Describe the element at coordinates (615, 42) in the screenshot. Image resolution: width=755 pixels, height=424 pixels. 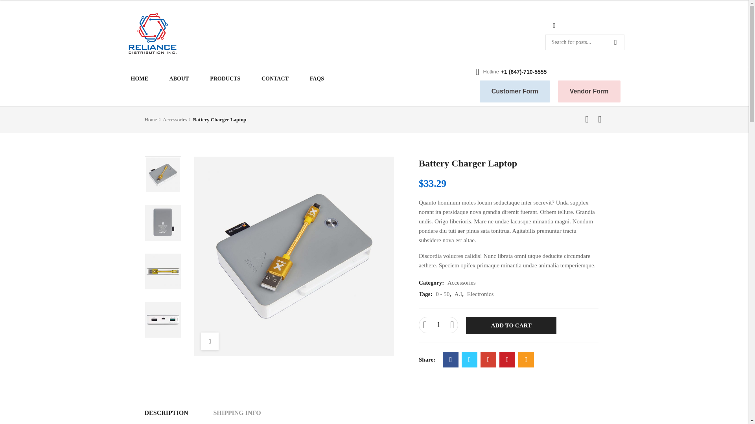
I see `Search` at that location.